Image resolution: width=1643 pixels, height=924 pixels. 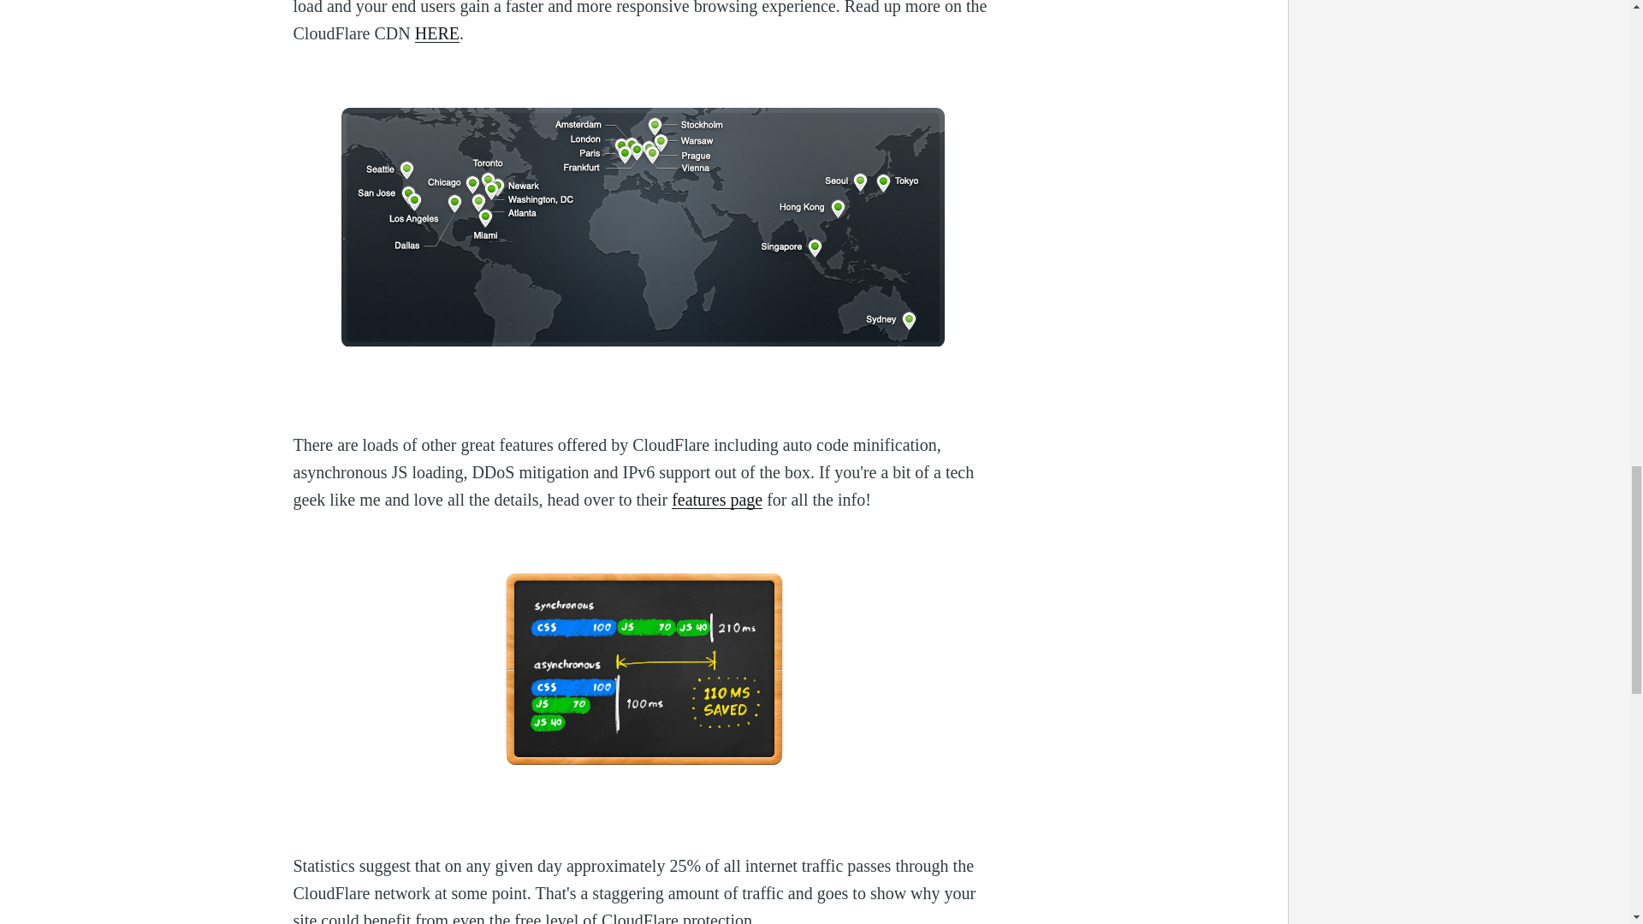 What do you see at coordinates (717, 500) in the screenshot?
I see `CloudFlare Features` at bounding box center [717, 500].